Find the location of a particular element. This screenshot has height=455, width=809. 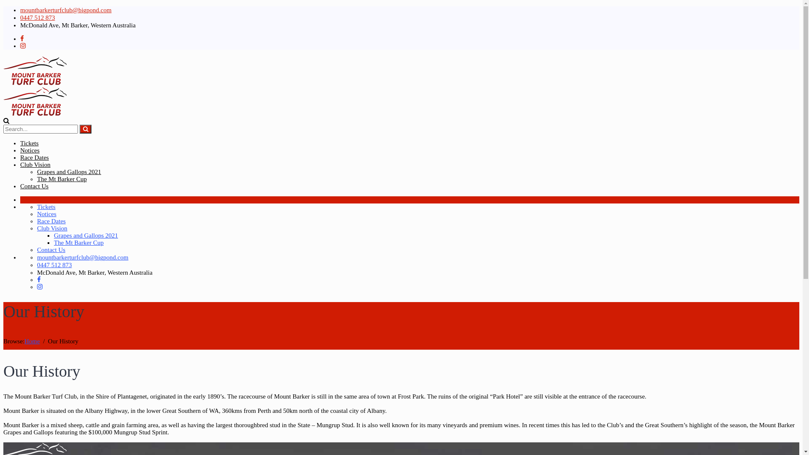

Contact Us is located at coordinates (51, 250).